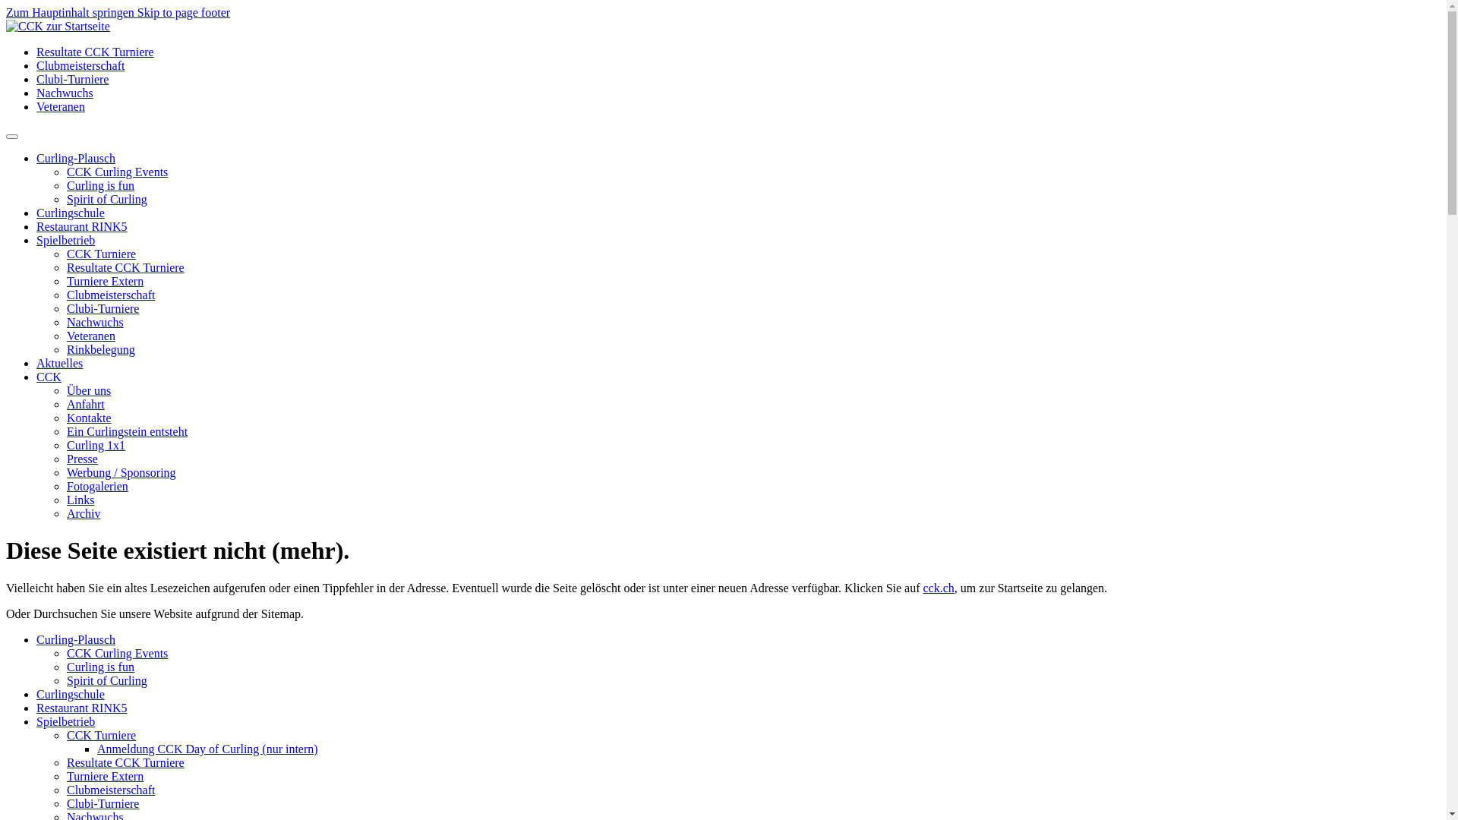  I want to click on Clubi-Turniere, so click(103, 803).